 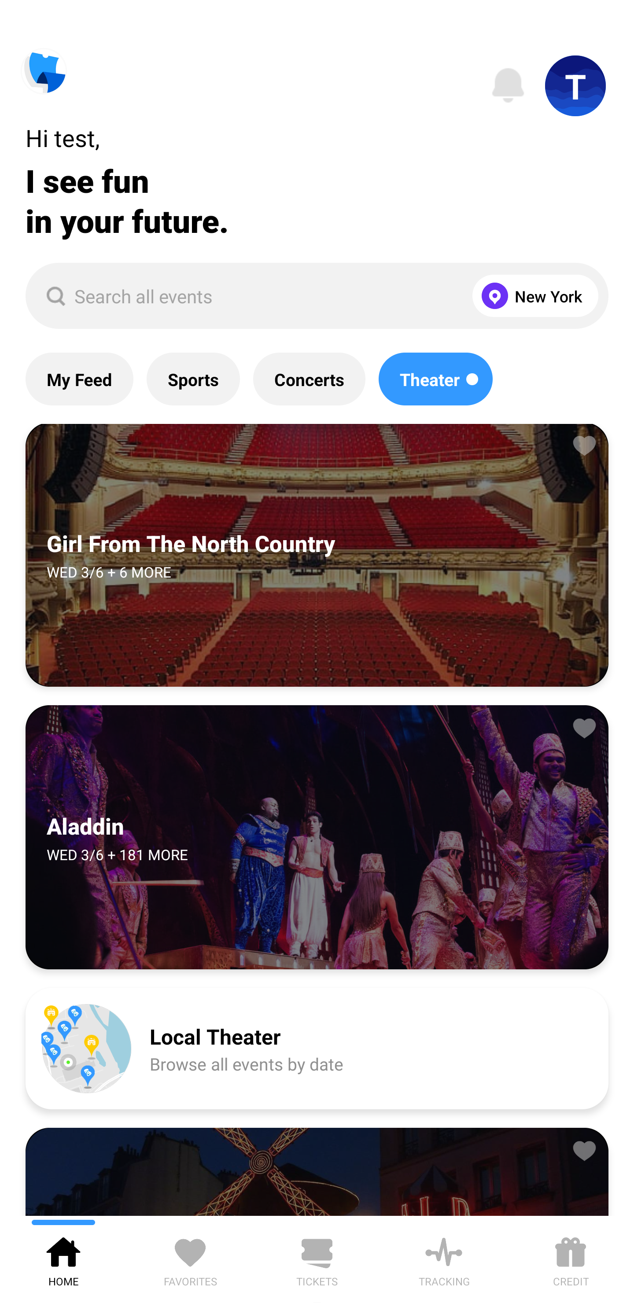 What do you see at coordinates (193, 379) in the screenshot?
I see `Sports` at bounding box center [193, 379].